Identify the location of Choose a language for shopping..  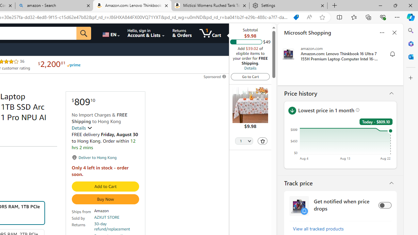
(111, 33).